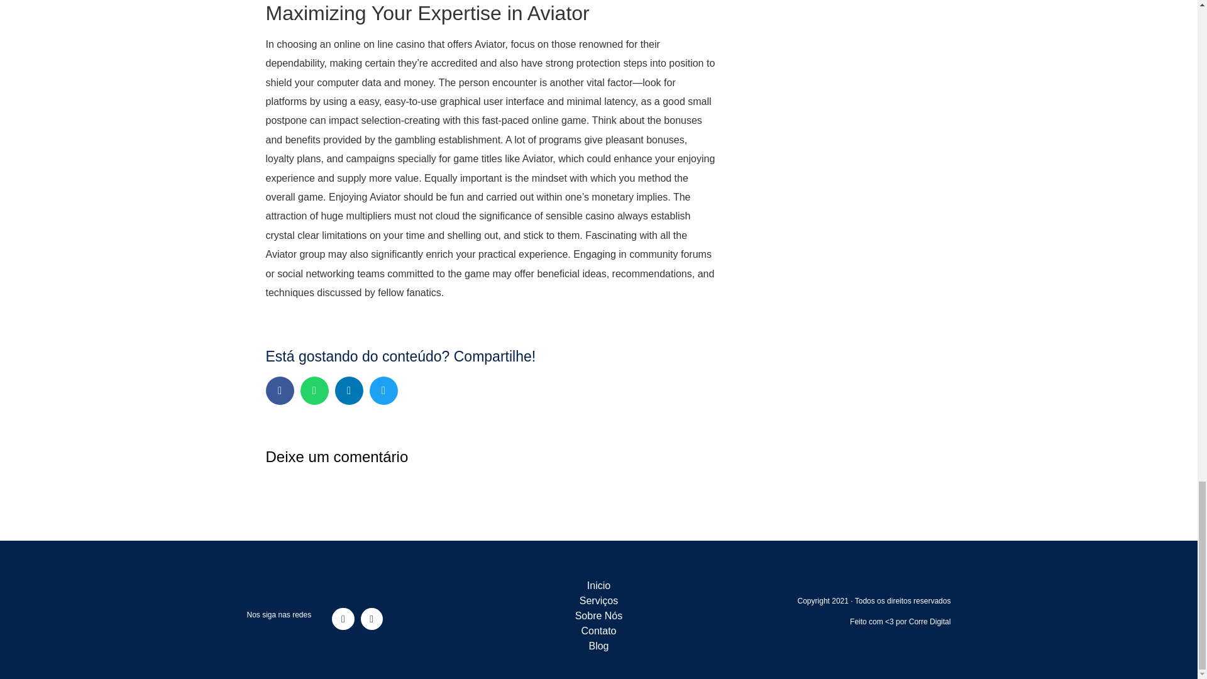 This screenshot has width=1207, height=679. Describe the element at coordinates (598, 646) in the screenshot. I see `Blog` at that location.